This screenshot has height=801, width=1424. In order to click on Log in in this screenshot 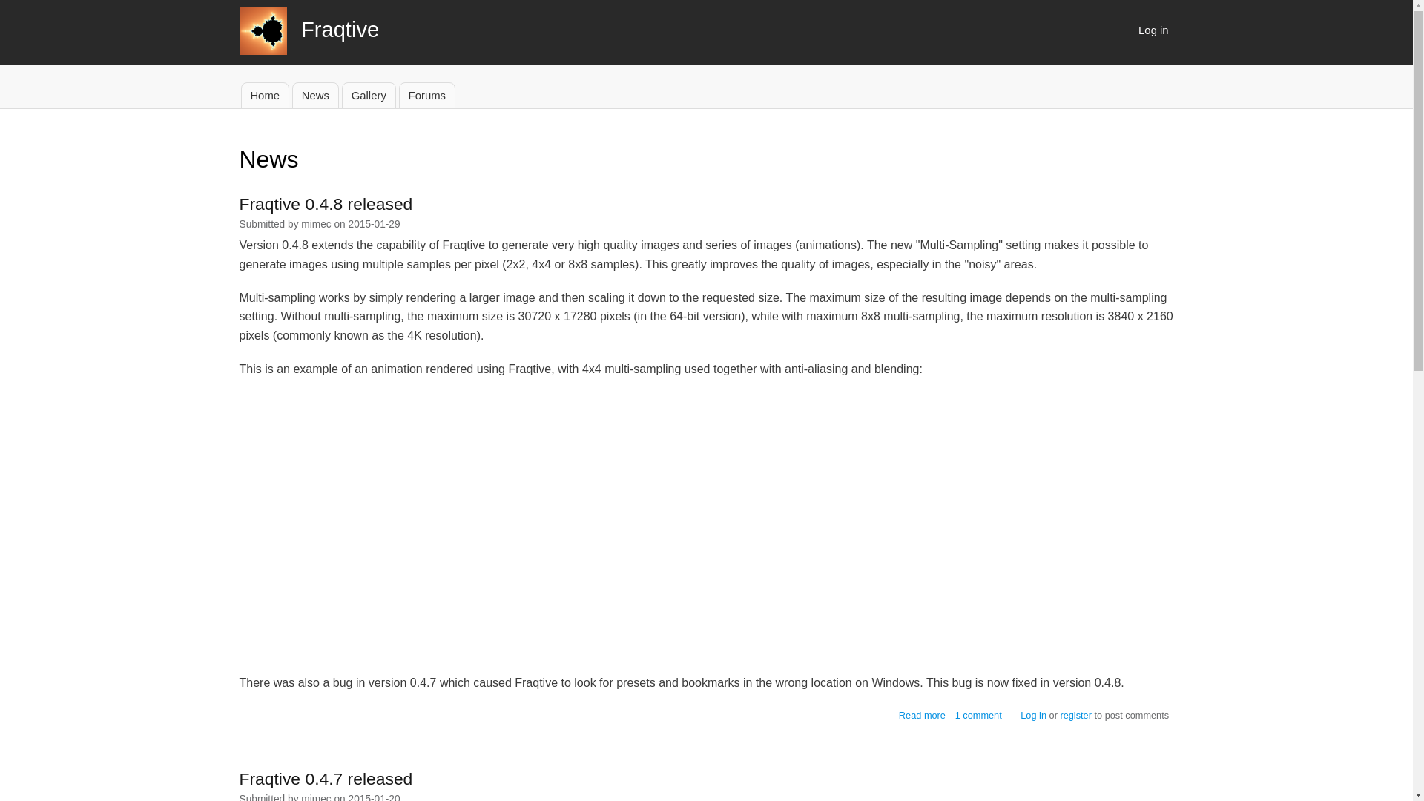, I will do `click(1153, 30)`.